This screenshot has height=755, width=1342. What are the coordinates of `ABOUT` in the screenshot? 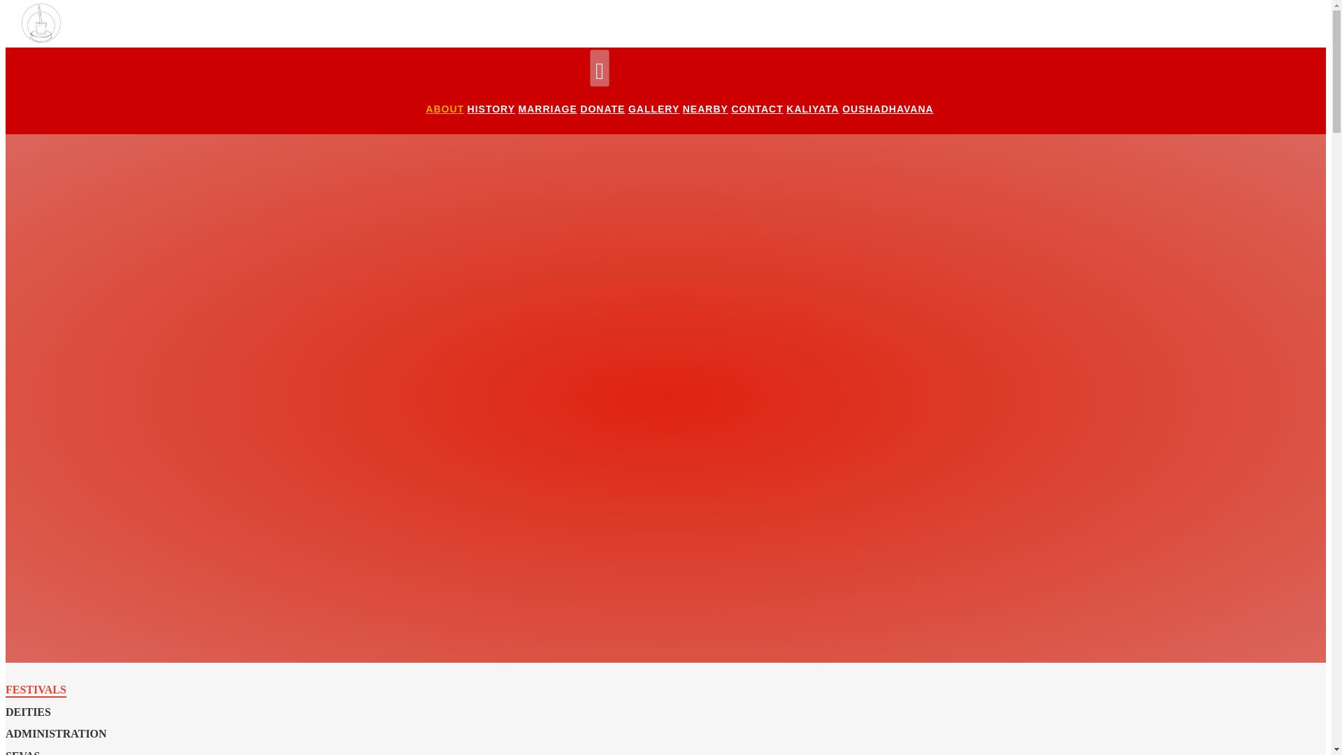 It's located at (445, 109).